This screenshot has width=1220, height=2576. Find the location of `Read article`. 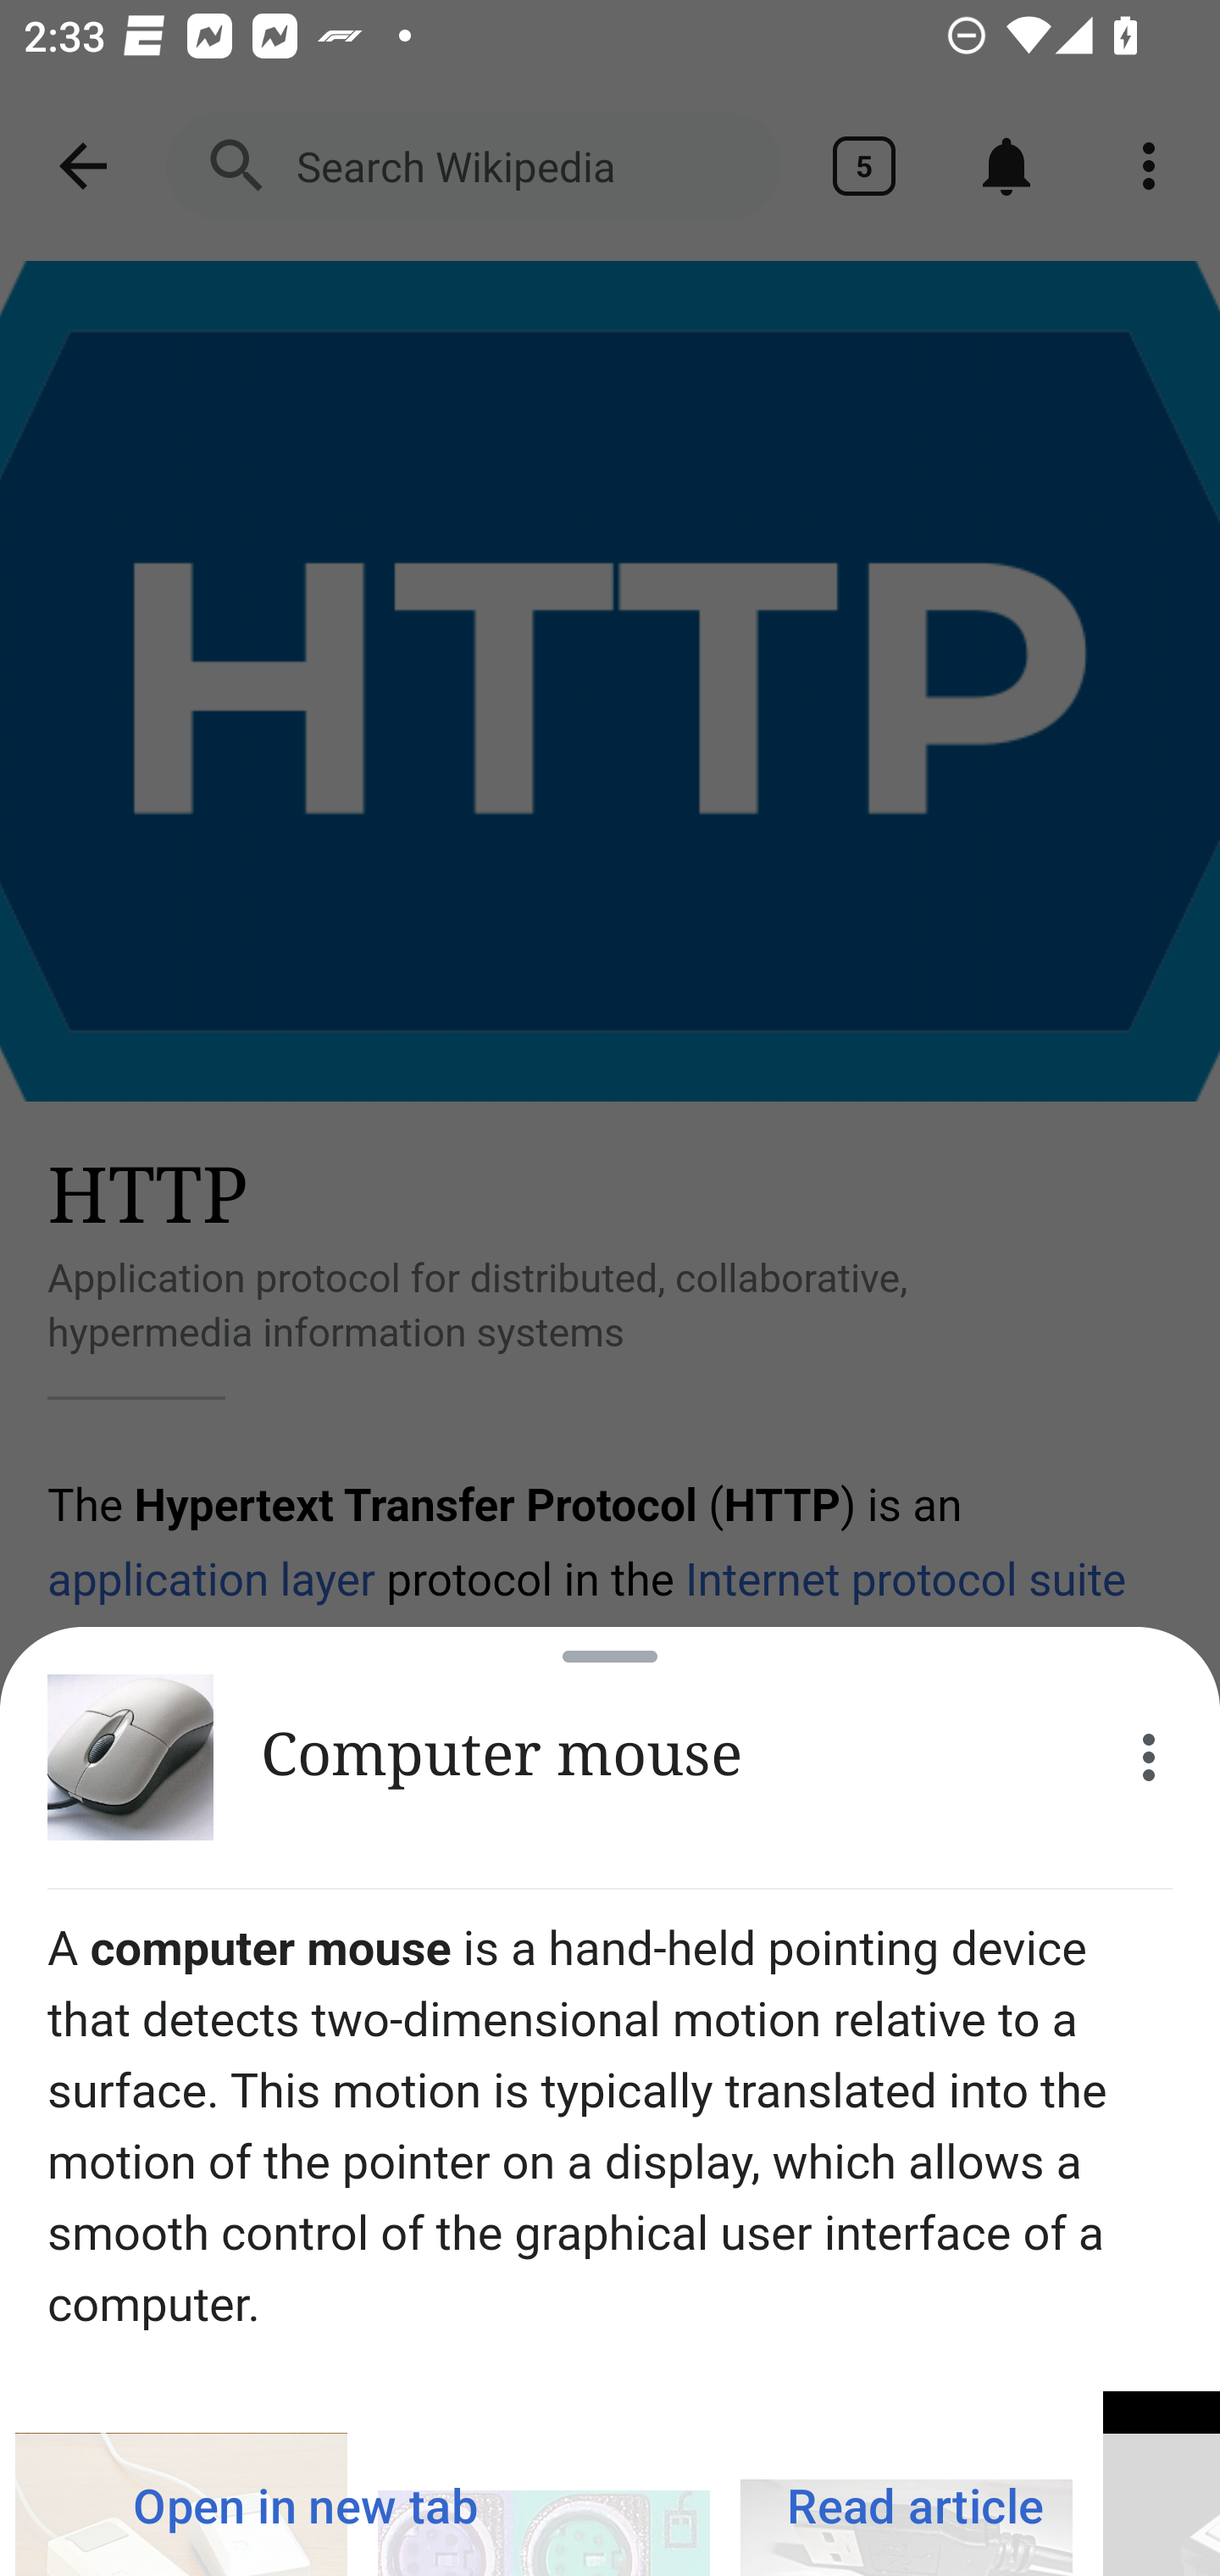

Read article is located at coordinates (915, 2505).